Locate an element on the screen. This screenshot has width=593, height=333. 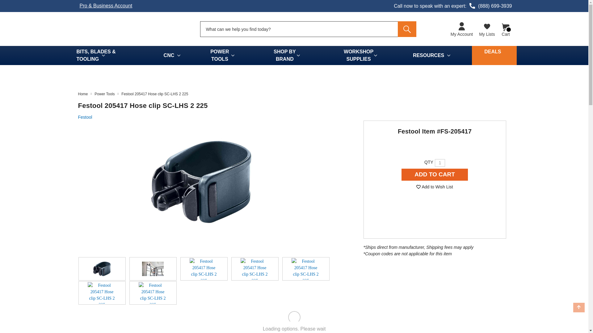
Festool 205417 Hose clip SC-LHS 2 225 is located at coordinates (255, 269).